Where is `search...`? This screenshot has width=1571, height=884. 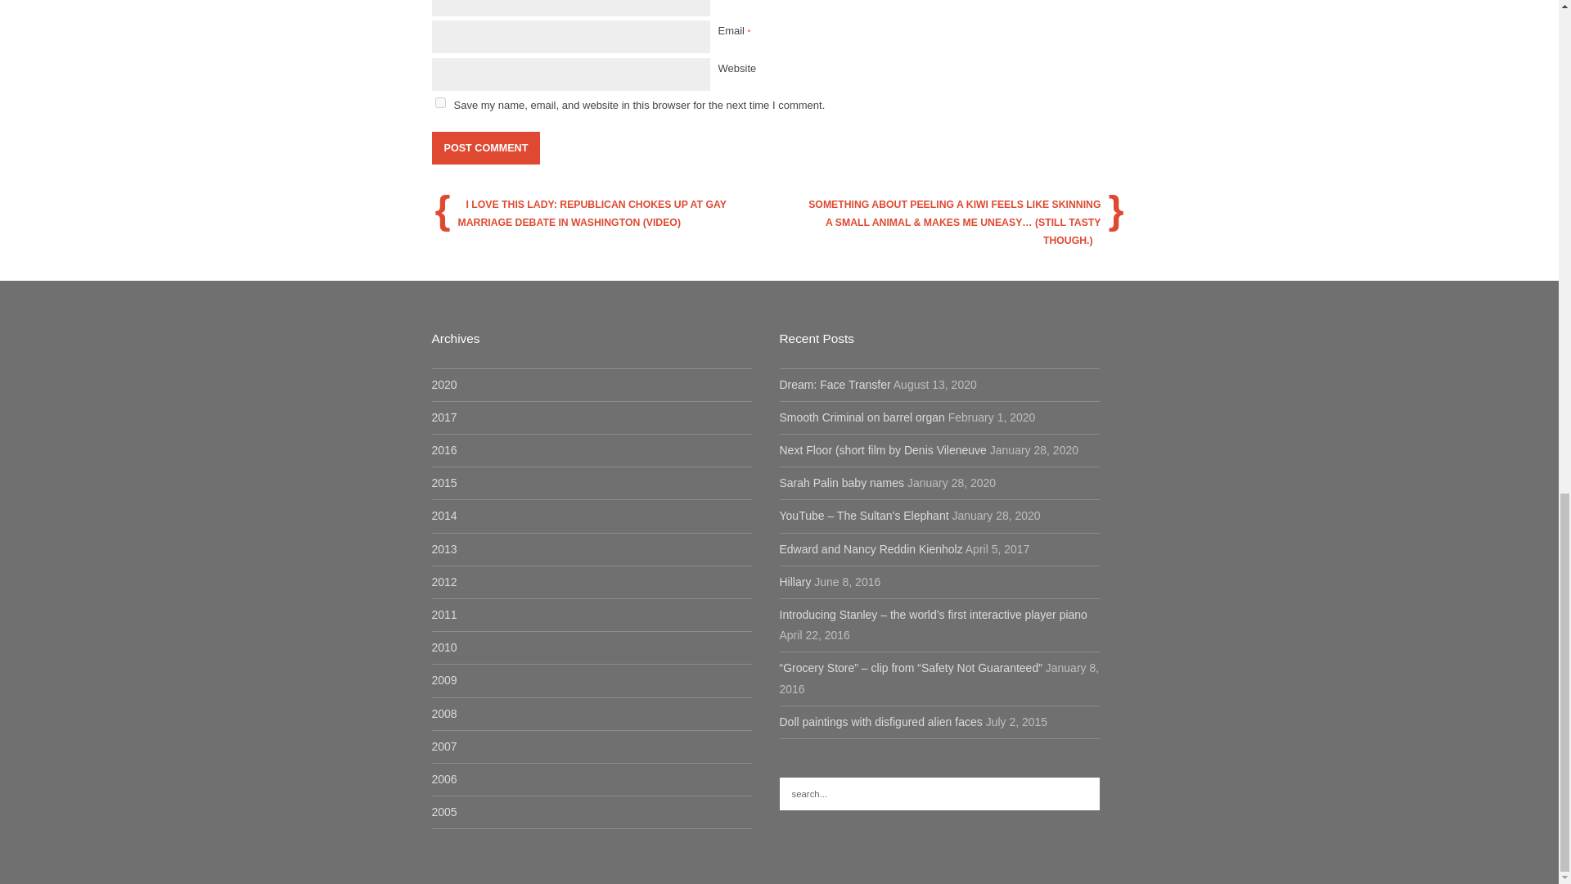
search... is located at coordinates (939, 794).